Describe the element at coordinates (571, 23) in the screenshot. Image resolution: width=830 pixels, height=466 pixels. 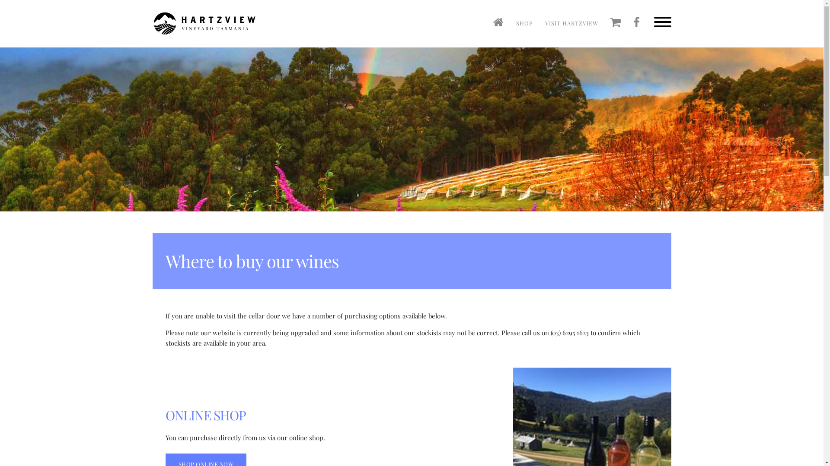
I see `VISIT HARTZVIEW` at that location.